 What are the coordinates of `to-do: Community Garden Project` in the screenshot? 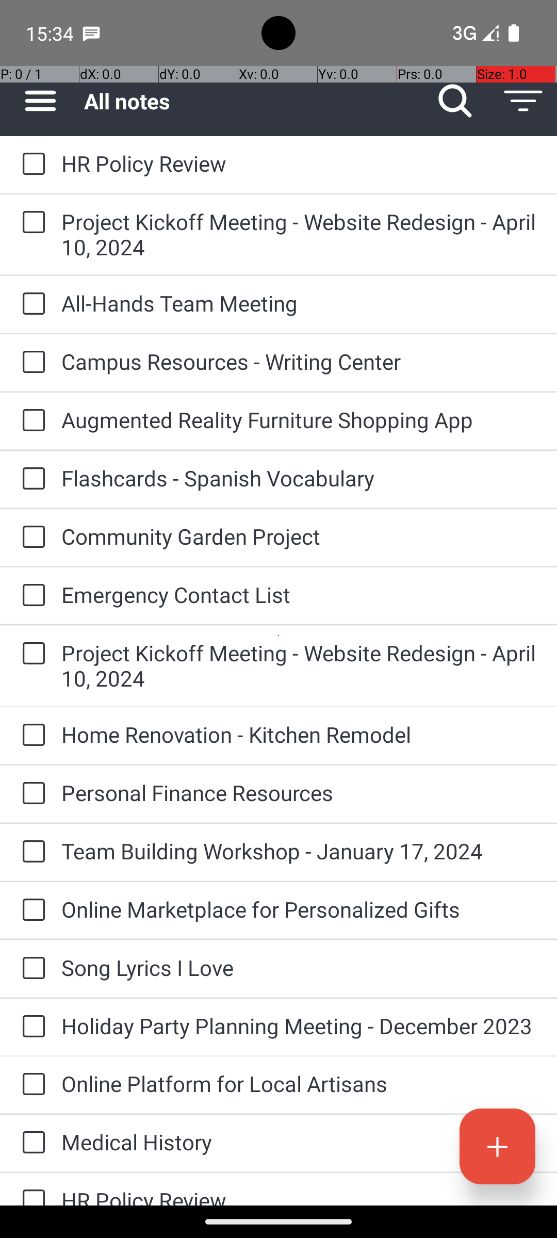 It's located at (31, 537).